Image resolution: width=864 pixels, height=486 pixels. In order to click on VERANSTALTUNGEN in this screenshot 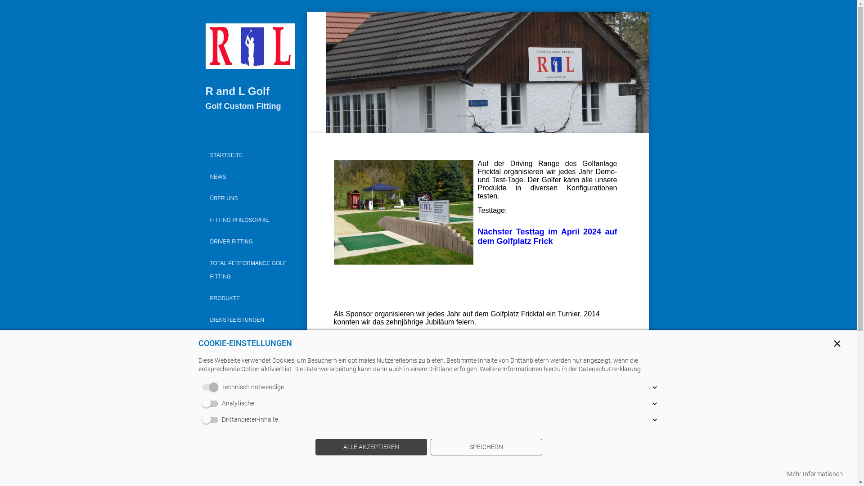, I will do `click(251, 363)`.